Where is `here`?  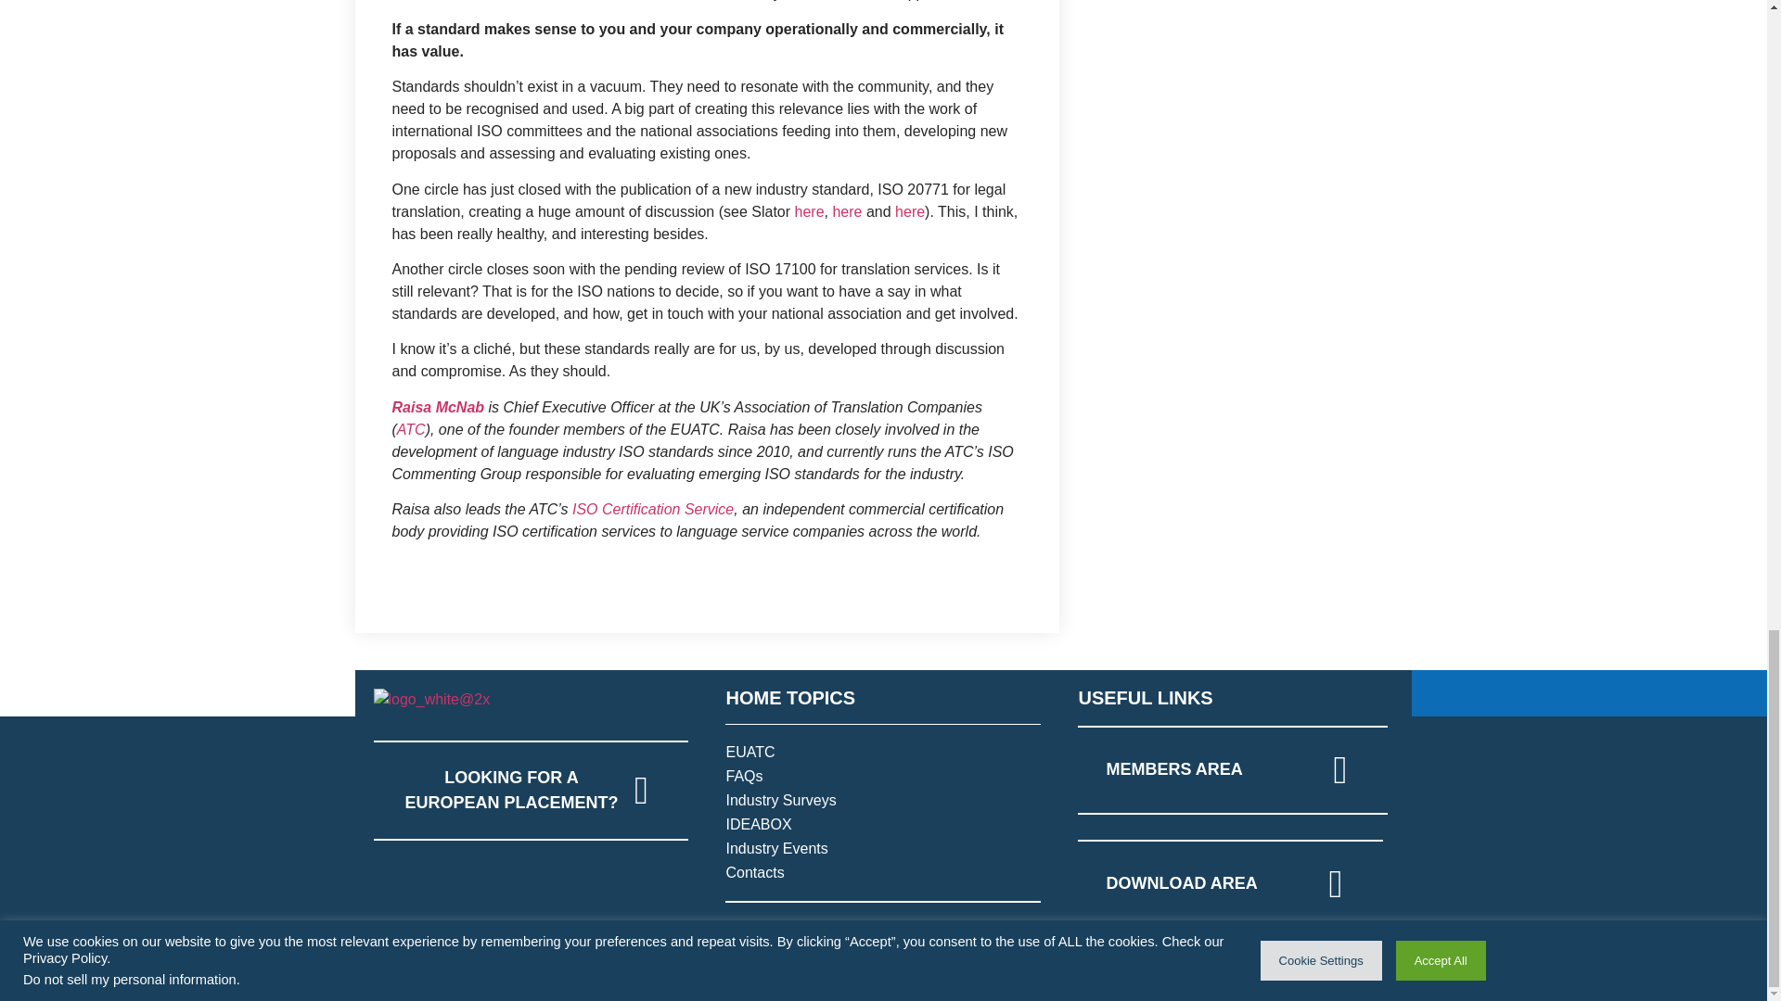
here is located at coordinates (809, 211).